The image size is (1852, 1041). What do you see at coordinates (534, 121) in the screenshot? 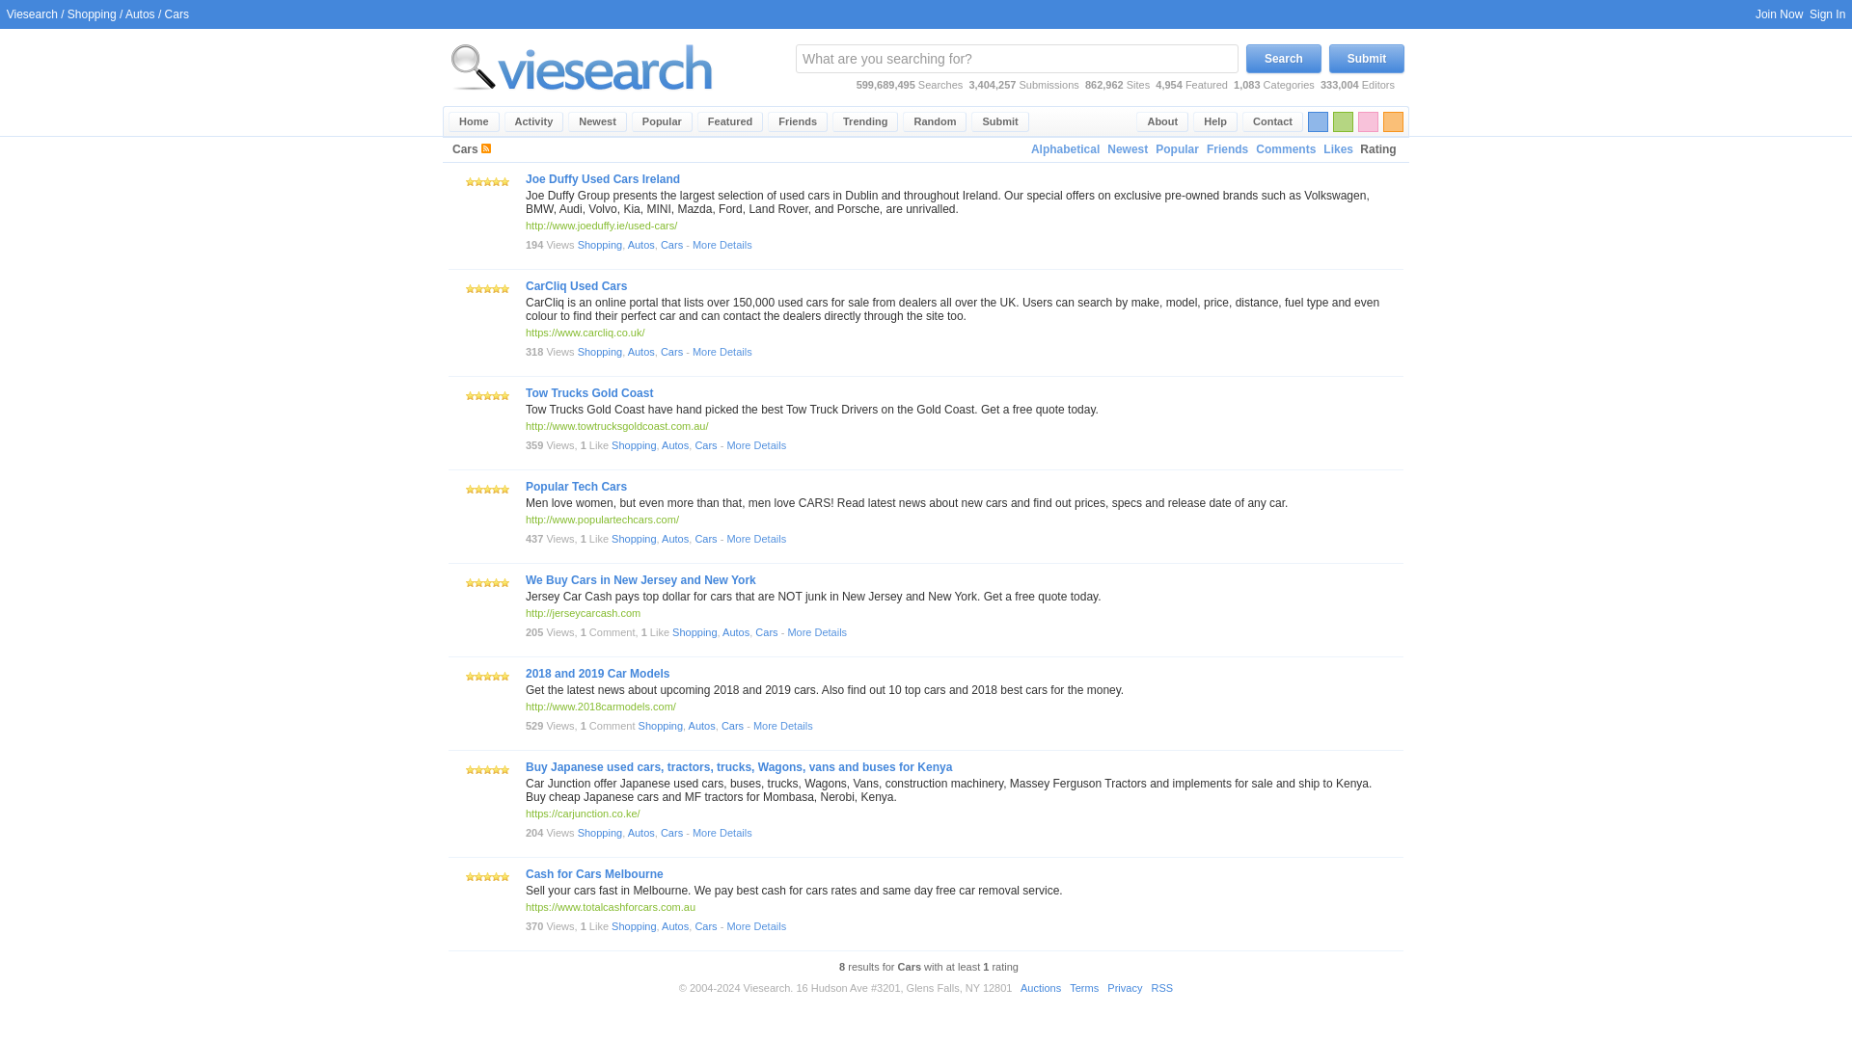
I see `Recent social activity` at bounding box center [534, 121].